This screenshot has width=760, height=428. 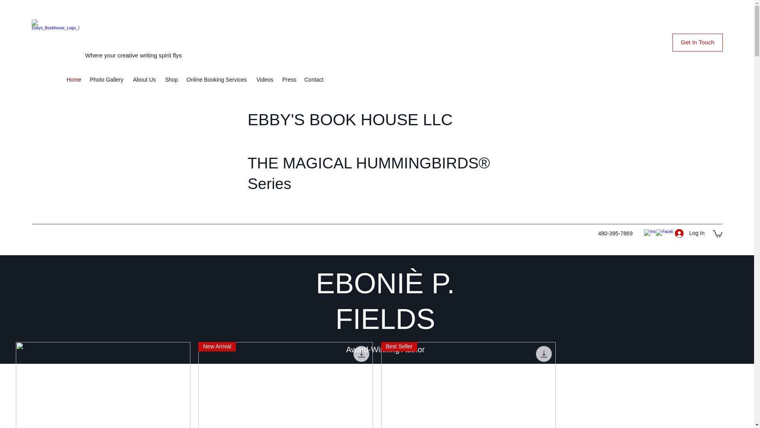 What do you see at coordinates (350, 120) in the screenshot?
I see `EBBY'S BOOK HOUSE LLC` at bounding box center [350, 120].